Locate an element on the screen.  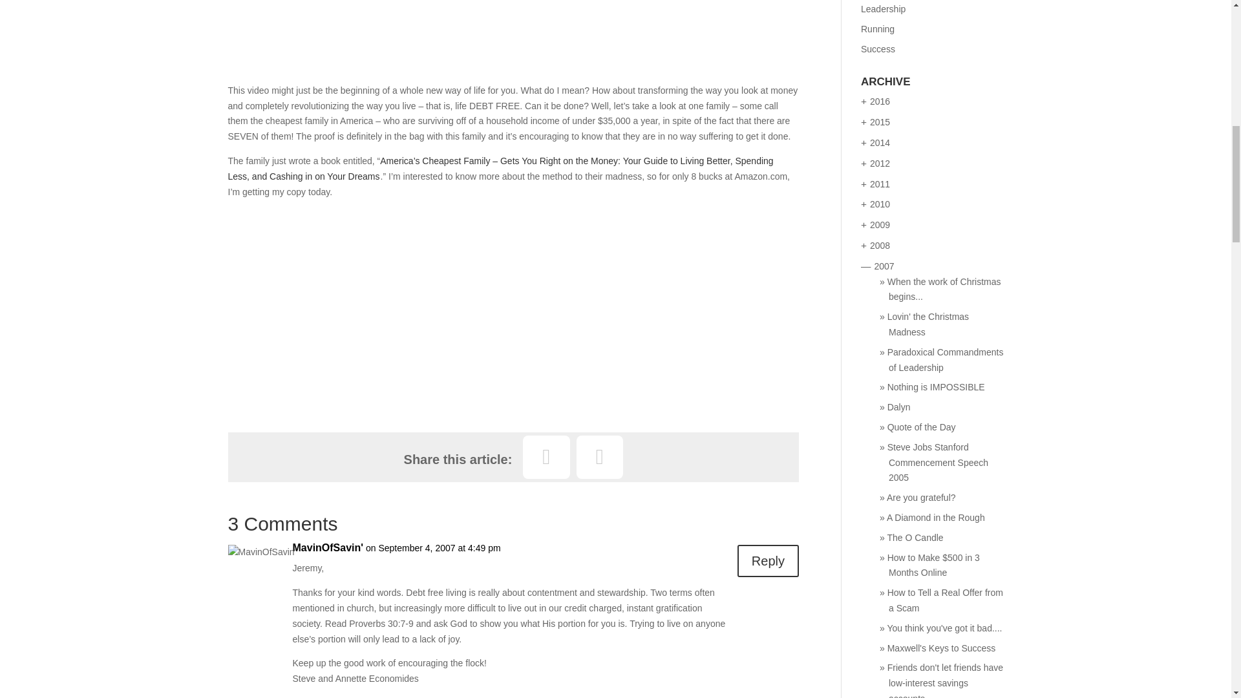
View all posts filed under 2012 is located at coordinates (879, 164).